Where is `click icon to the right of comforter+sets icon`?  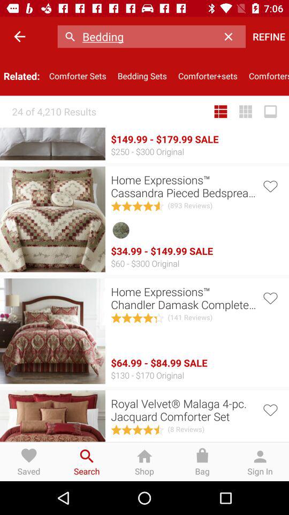
click icon to the right of comforter+sets icon is located at coordinates (266, 76).